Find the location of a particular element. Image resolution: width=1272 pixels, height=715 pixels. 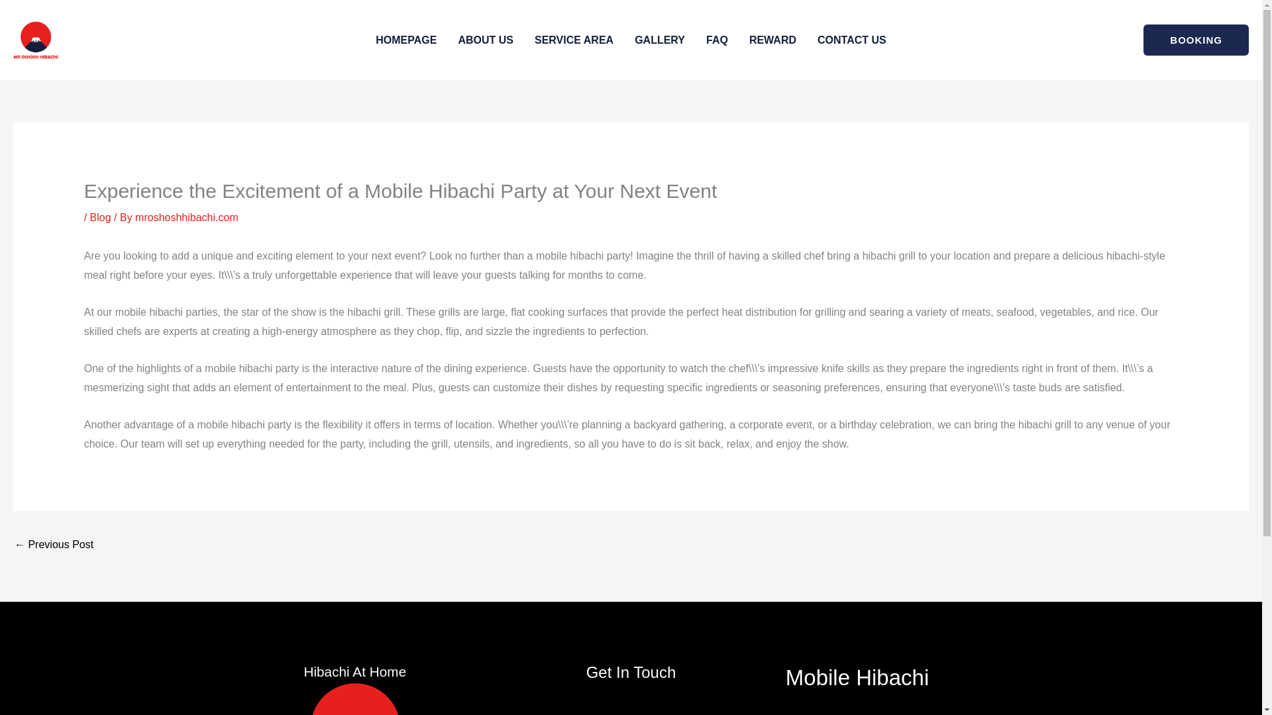

CONTACT US is located at coordinates (851, 40).